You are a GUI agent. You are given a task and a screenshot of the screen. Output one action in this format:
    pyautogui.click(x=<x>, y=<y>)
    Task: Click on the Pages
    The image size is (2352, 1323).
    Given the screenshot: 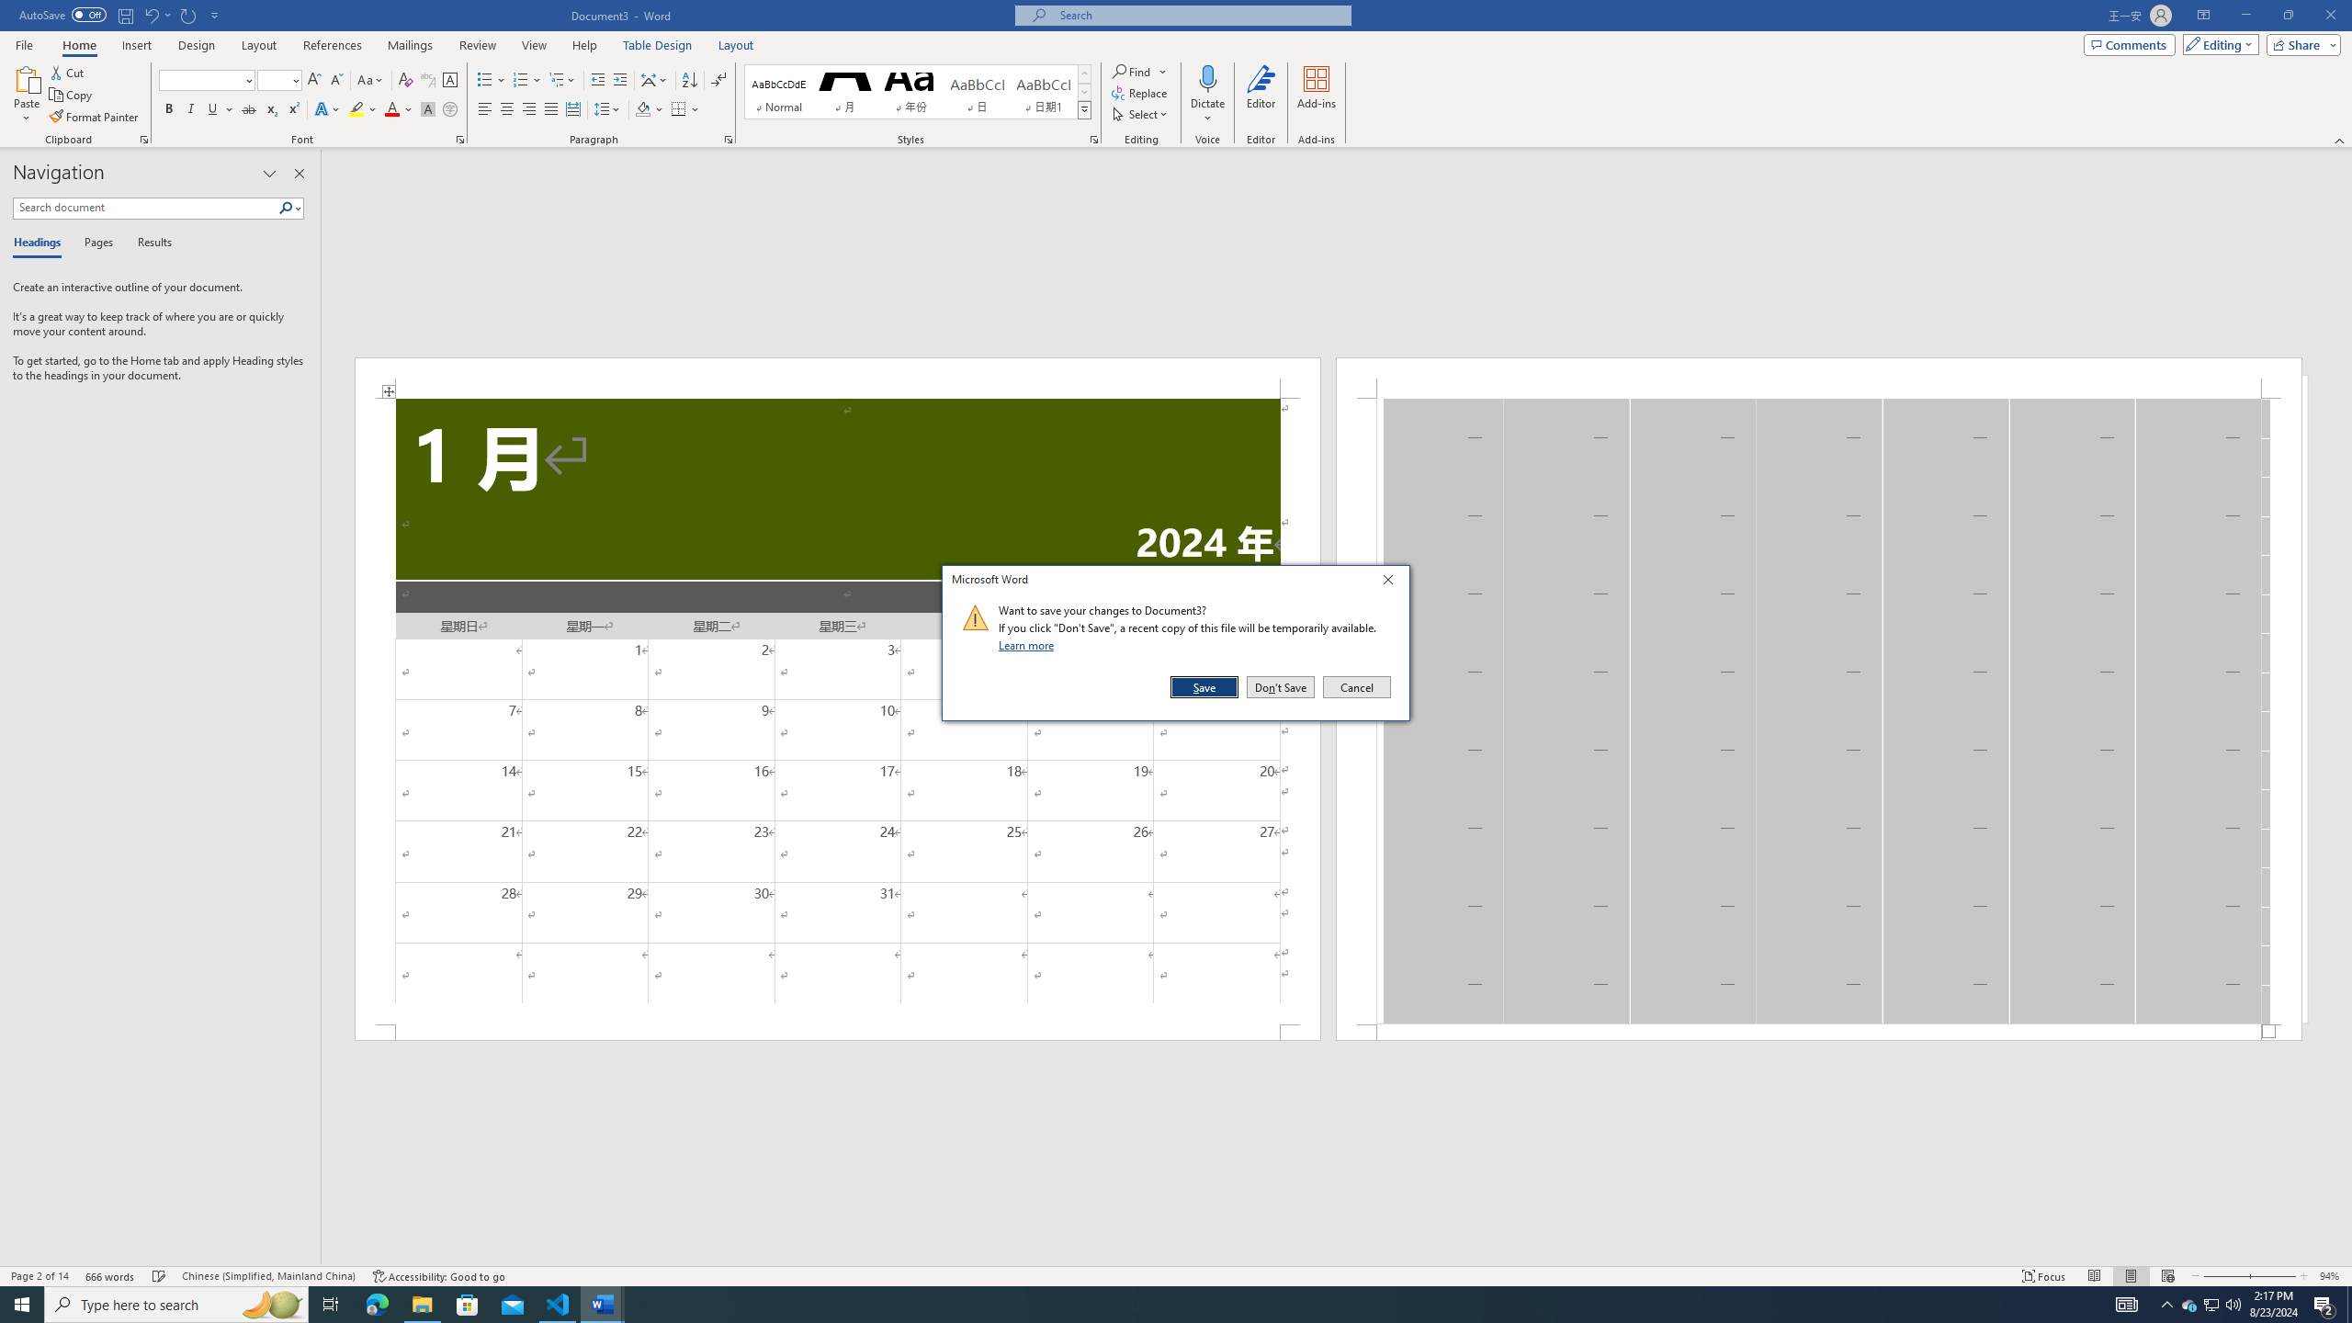 What is the action you would take?
    pyautogui.click(x=96, y=243)
    